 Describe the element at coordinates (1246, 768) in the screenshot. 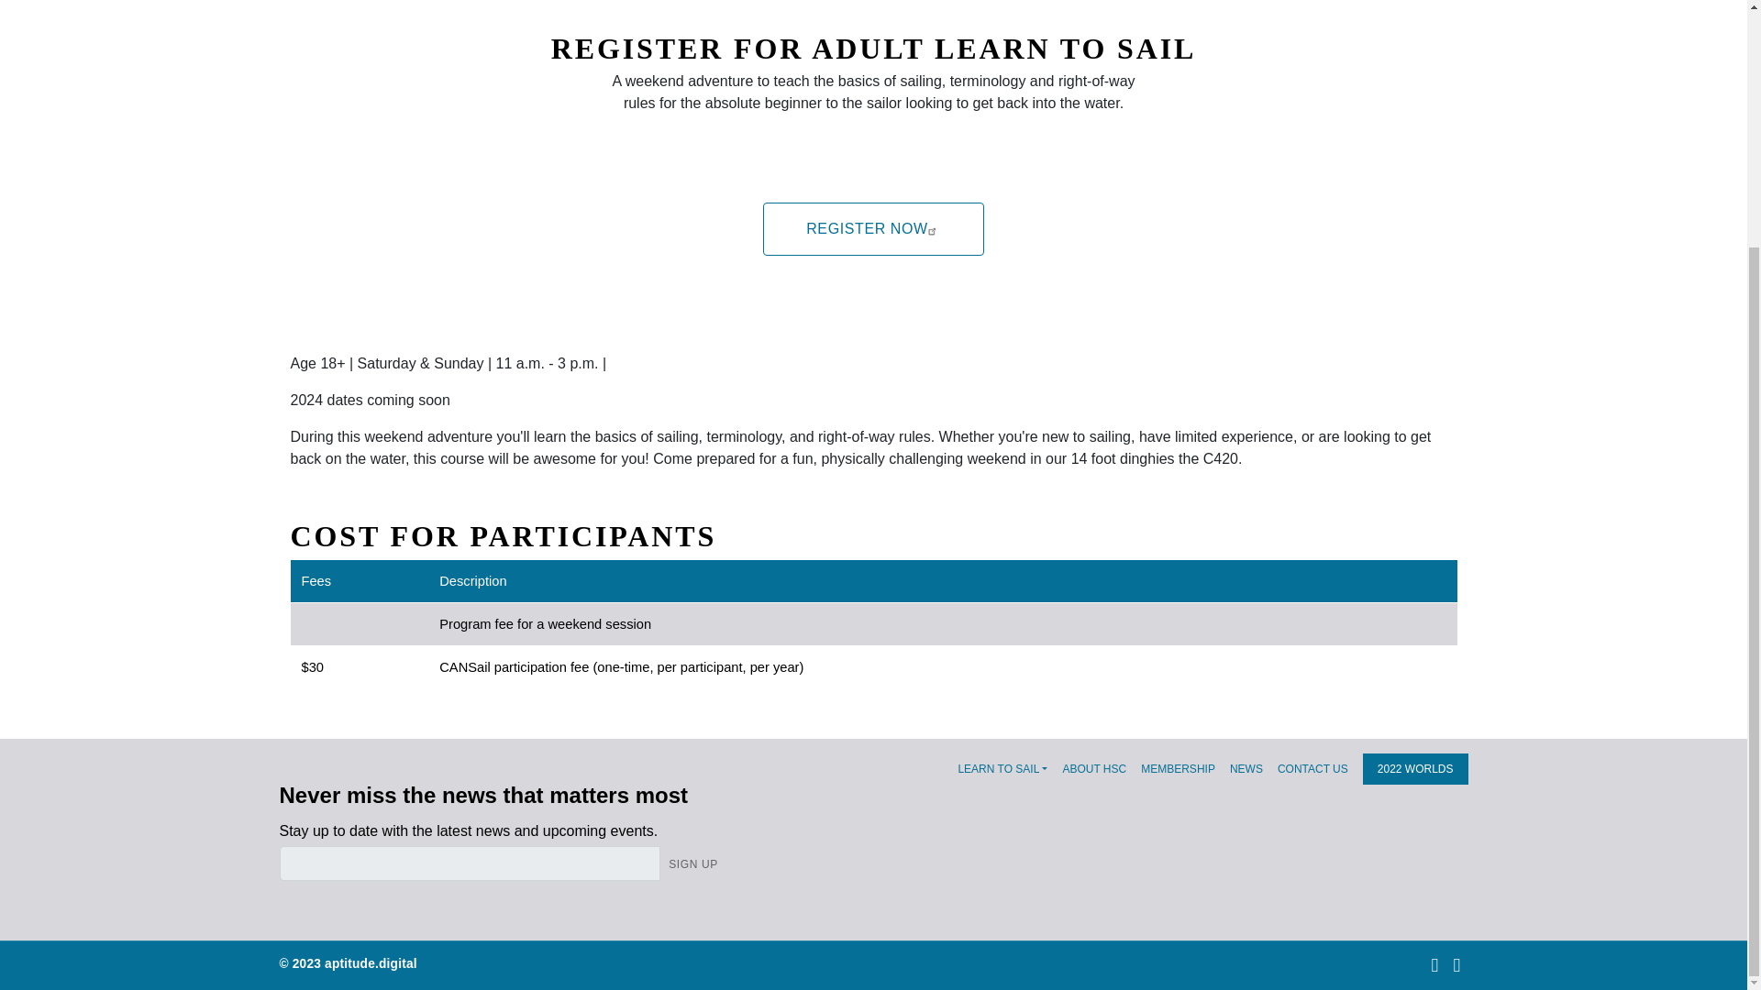

I see `NEWS` at that location.